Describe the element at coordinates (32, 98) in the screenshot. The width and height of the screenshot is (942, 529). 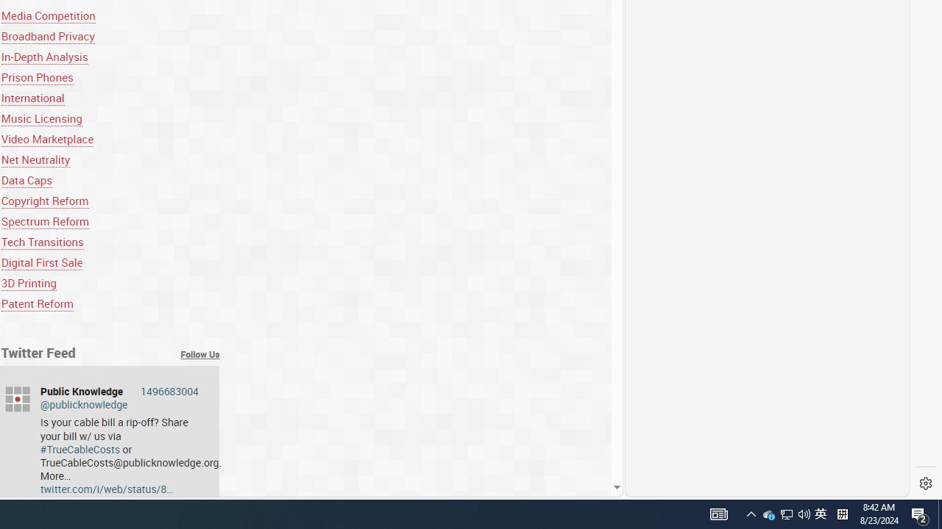
I see `International` at that location.